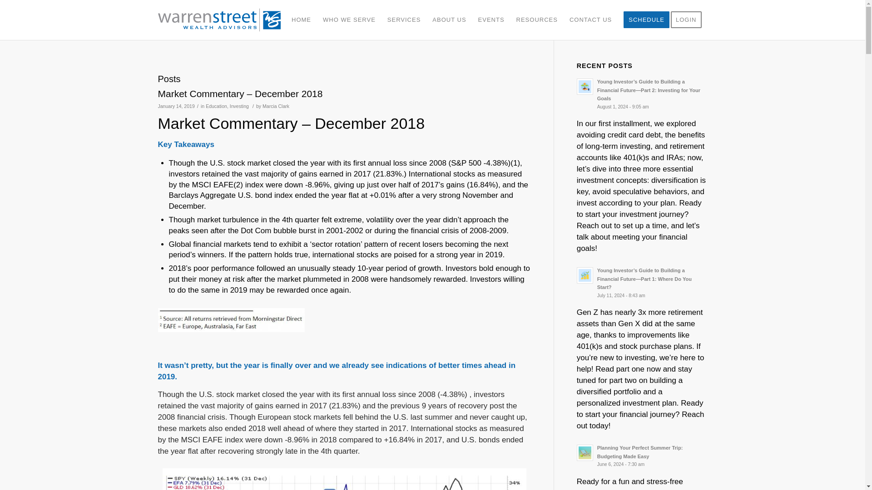 This screenshot has height=490, width=872. Describe the element at coordinates (223, 20) in the screenshot. I see `color` at that location.